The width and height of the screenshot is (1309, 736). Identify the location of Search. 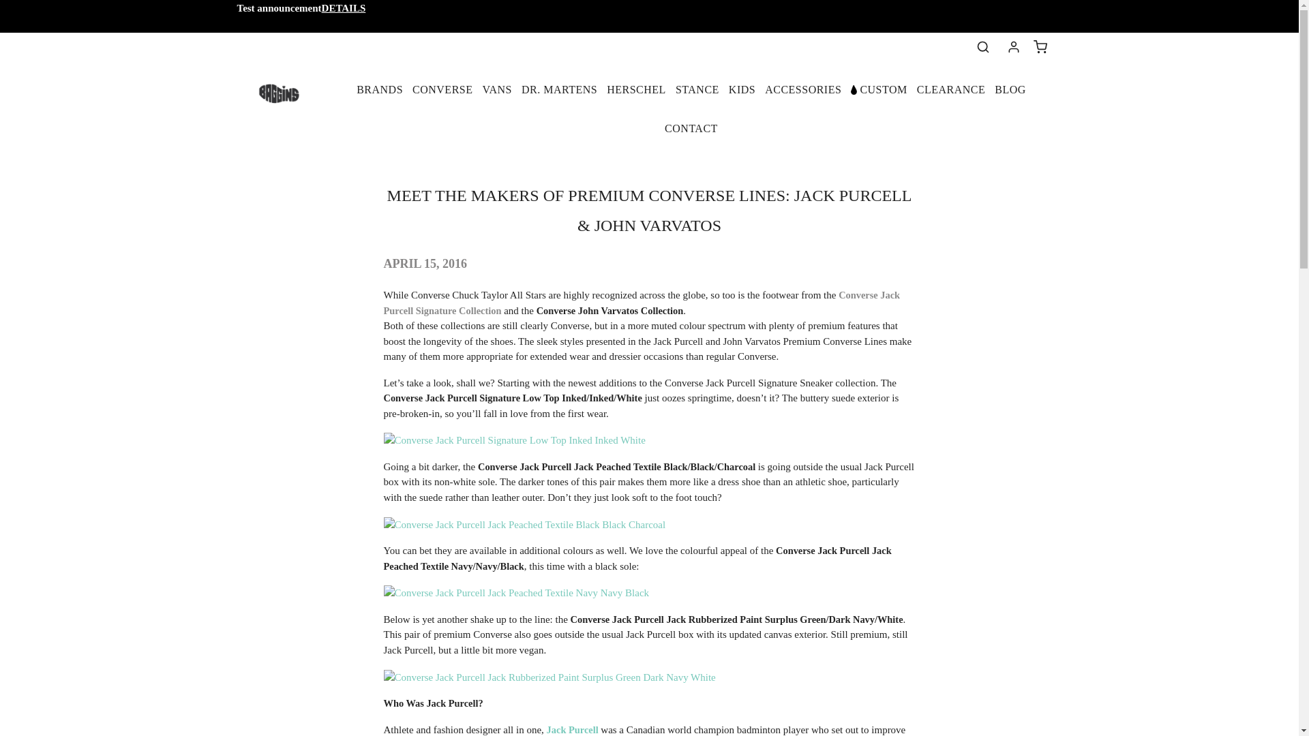
(983, 46).